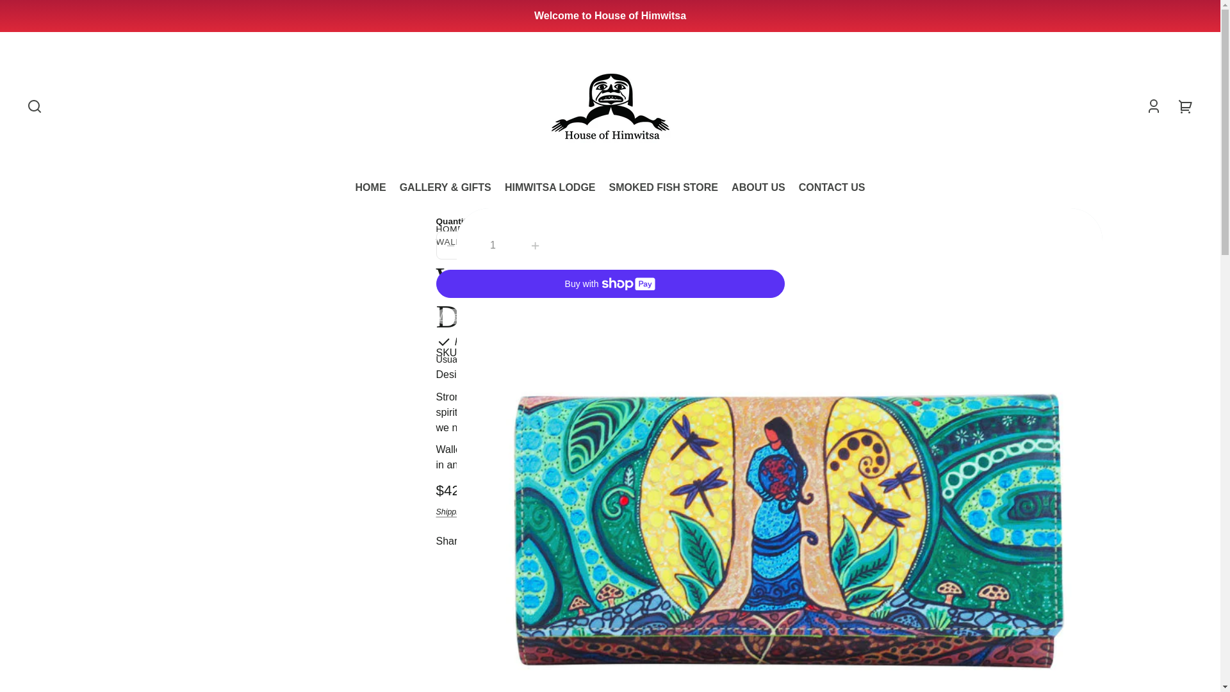 The height and width of the screenshot is (692, 1230). I want to click on ABOUT US, so click(758, 188).